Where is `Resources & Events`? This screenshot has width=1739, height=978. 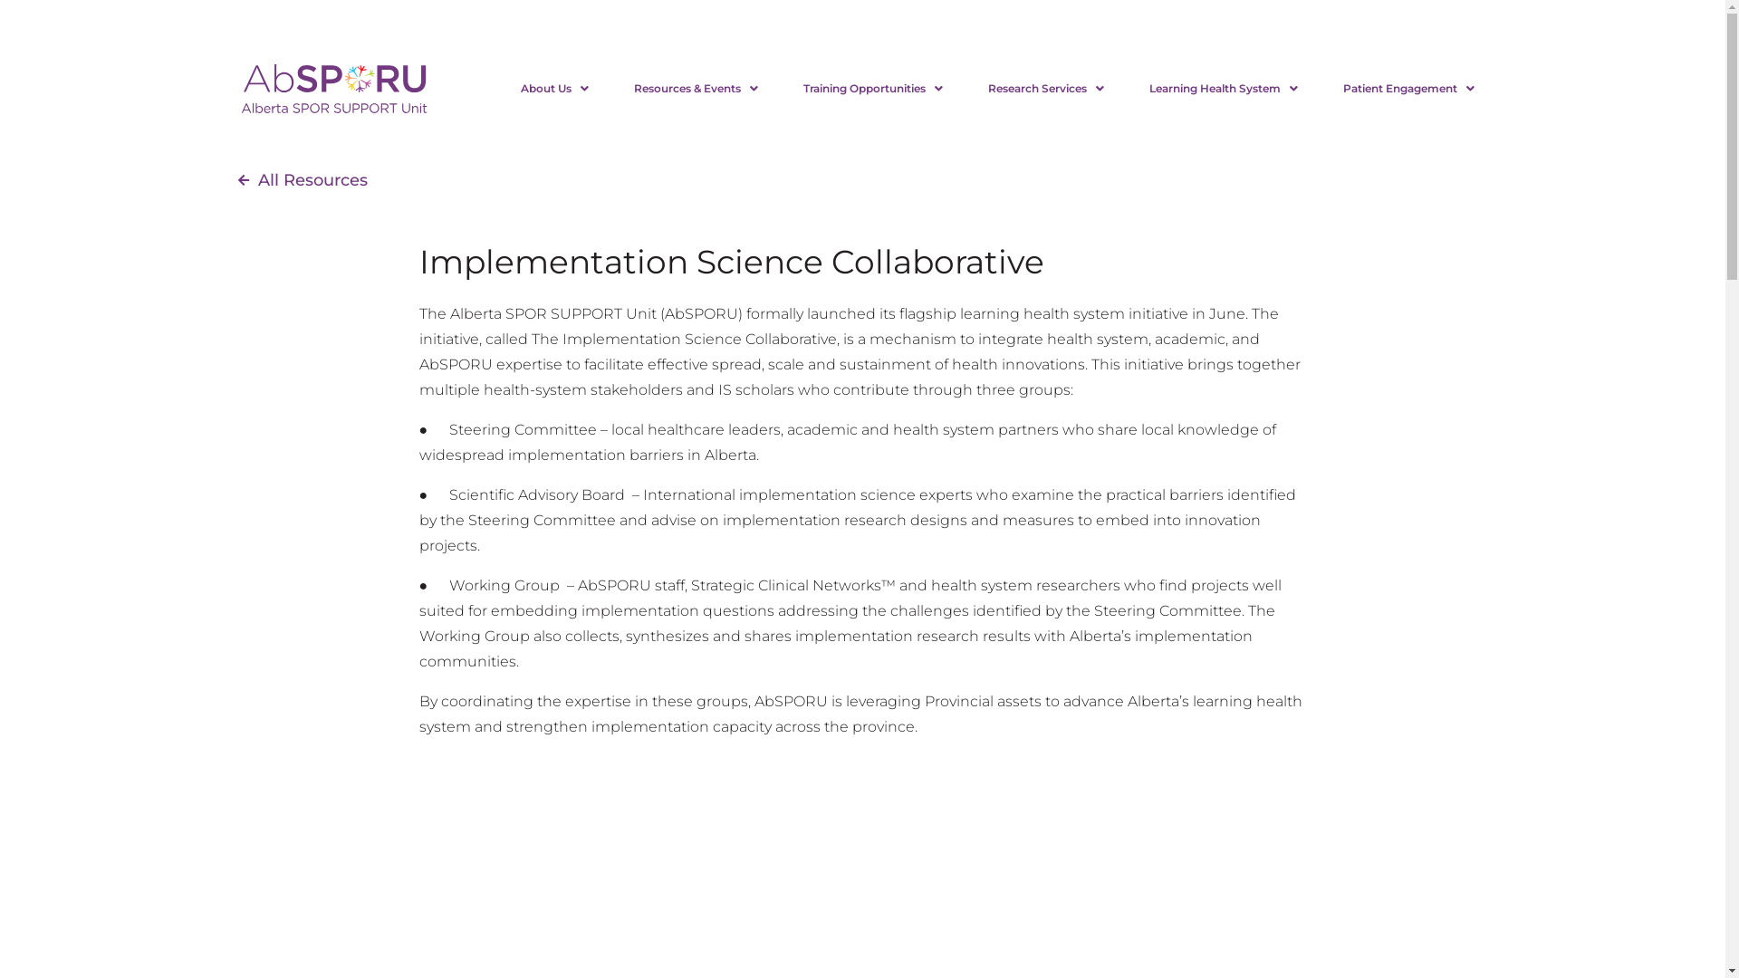 Resources & Events is located at coordinates (696, 89).